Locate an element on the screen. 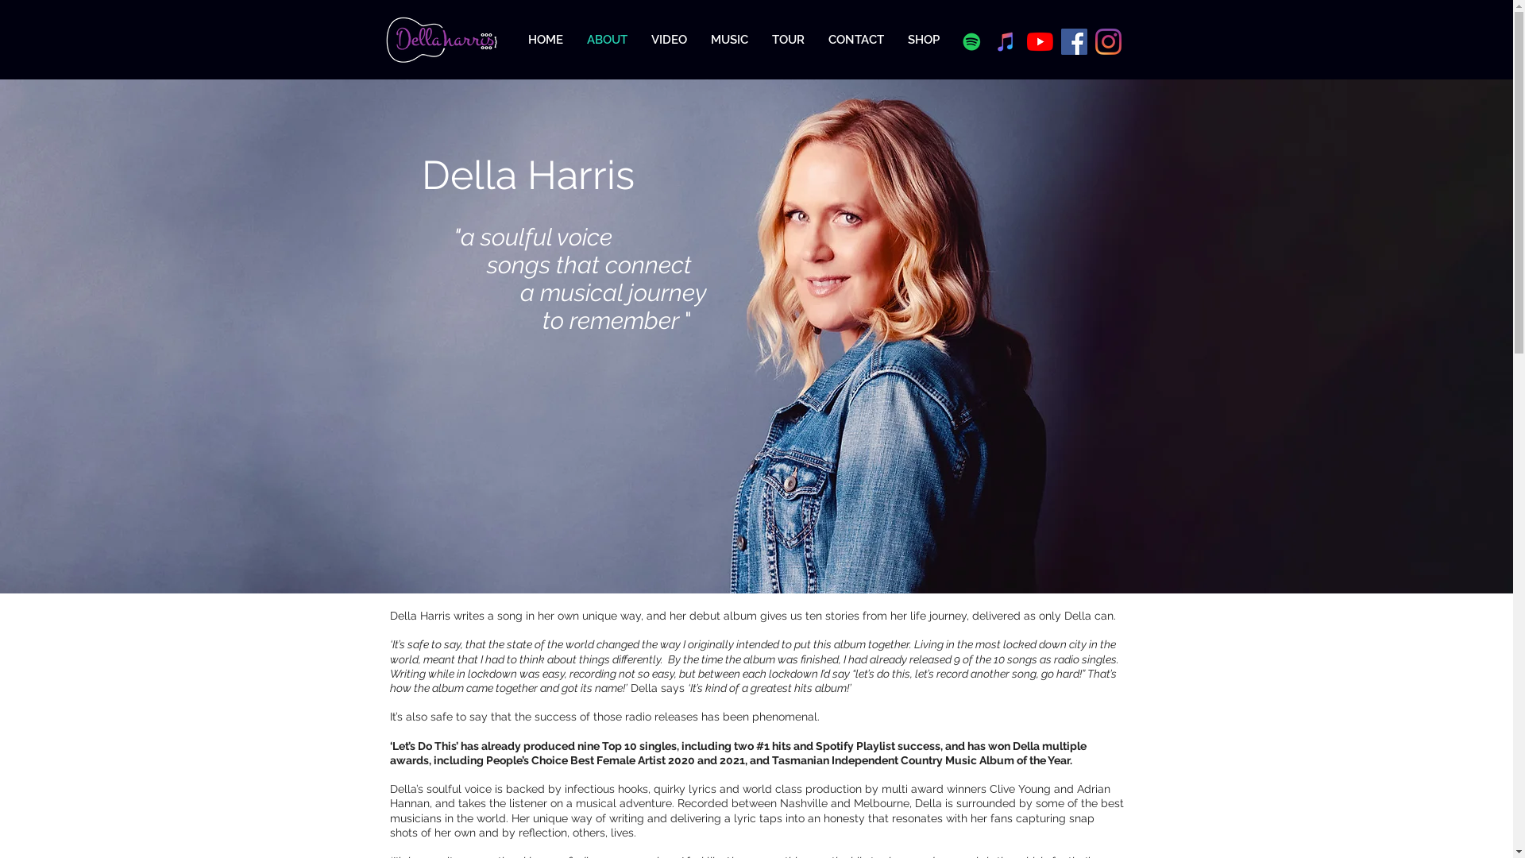 This screenshot has width=1525, height=858. MUSIC is located at coordinates (729, 40).